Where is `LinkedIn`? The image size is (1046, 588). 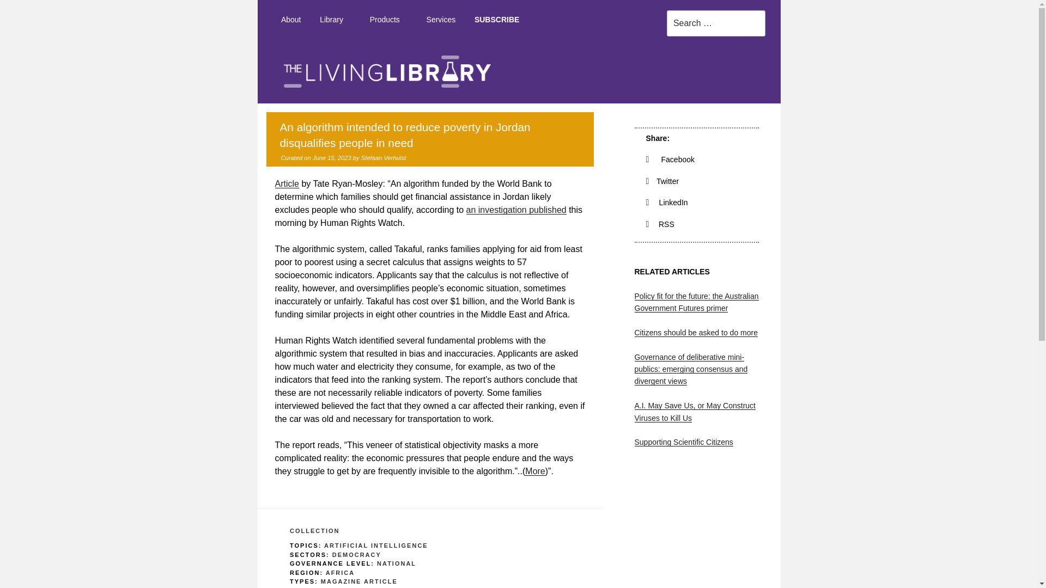
LinkedIn is located at coordinates (667, 203).